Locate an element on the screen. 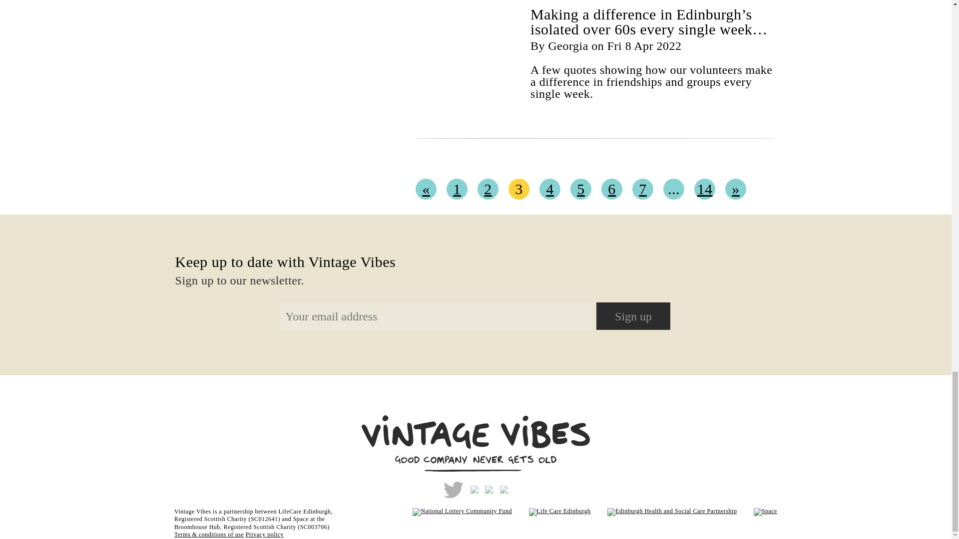  1 is located at coordinates (457, 189).